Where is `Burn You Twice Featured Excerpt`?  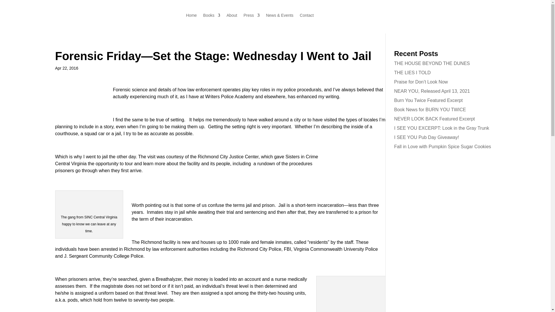 Burn You Twice Featured Excerpt is located at coordinates (428, 101).